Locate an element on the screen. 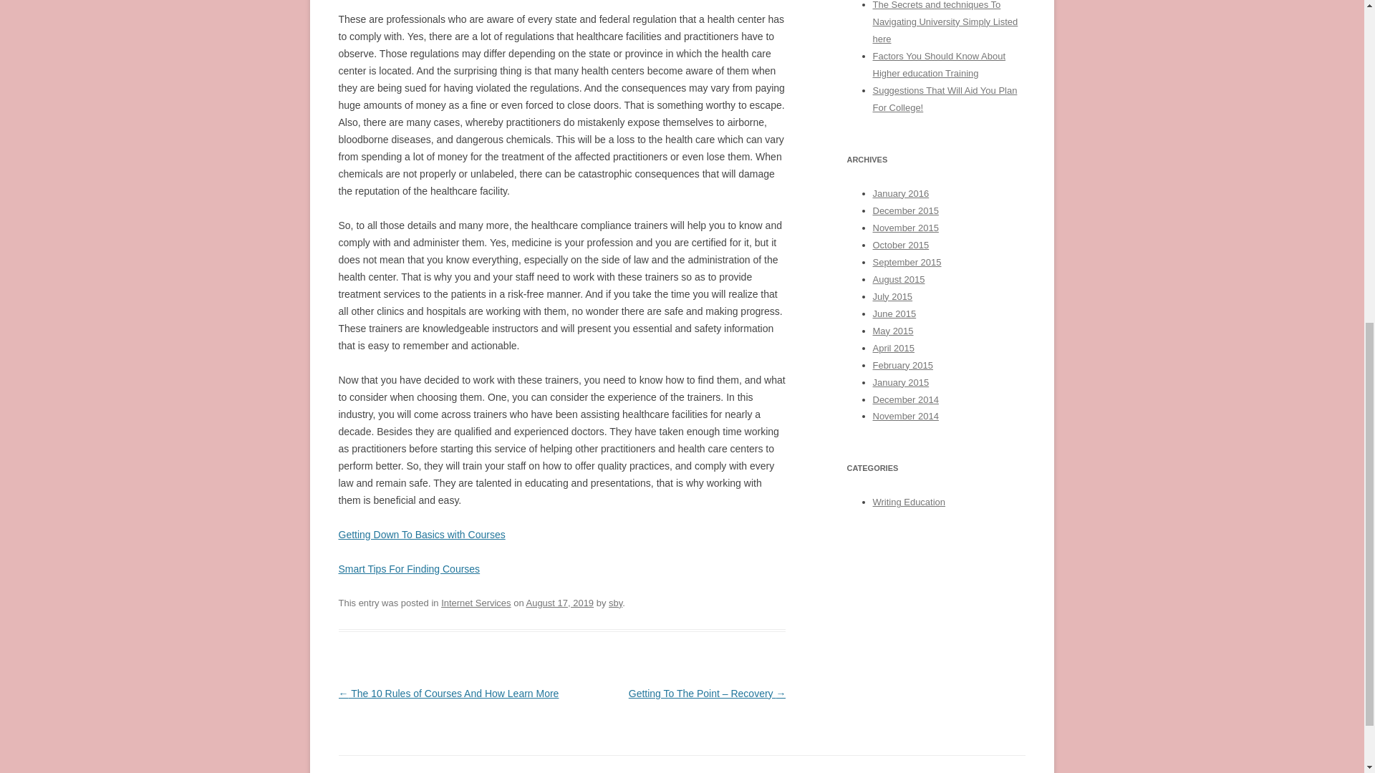  Getting Down To Basics with Courses is located at coordinates (421, 534).